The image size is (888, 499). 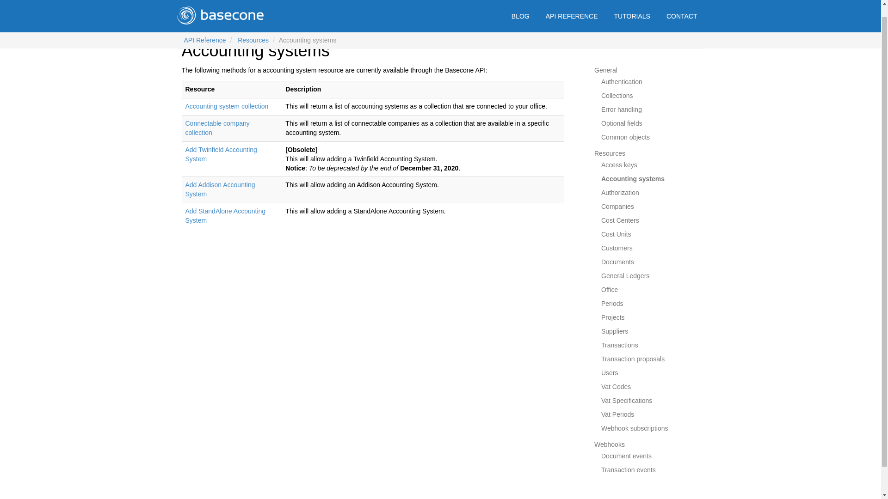 What do you see at coordinates (605, 70) in the screenshot?
I see `General` at bounding box center [605, 70].